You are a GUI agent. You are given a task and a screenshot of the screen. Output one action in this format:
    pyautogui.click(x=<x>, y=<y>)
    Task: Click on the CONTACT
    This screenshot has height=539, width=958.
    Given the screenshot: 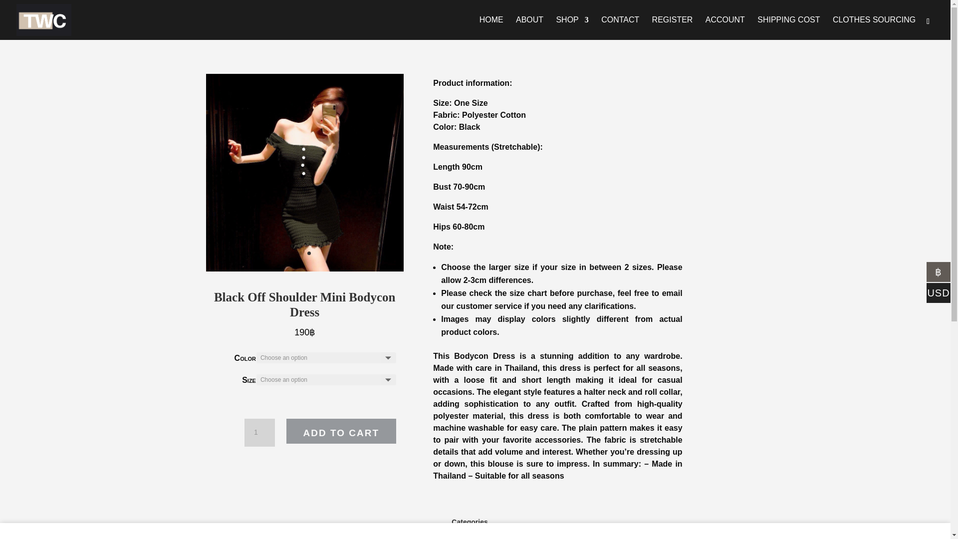 What is the action you would take?
    pyautogui.click(x=620, y=28)
    